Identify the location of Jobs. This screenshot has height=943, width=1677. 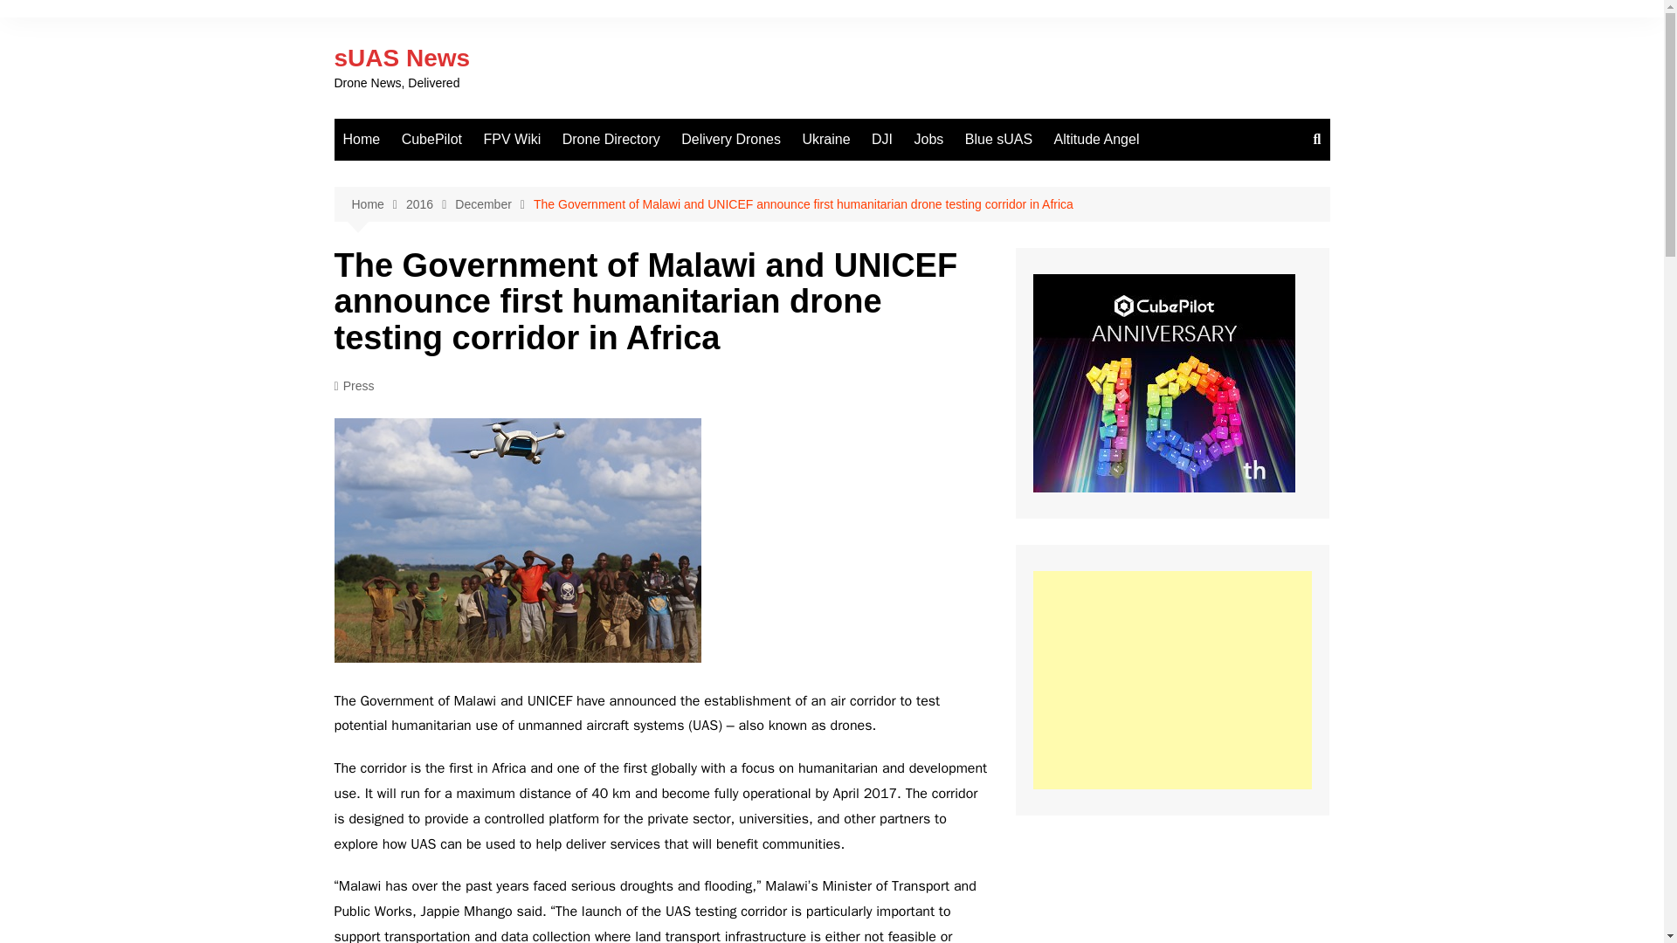
(928, 140).